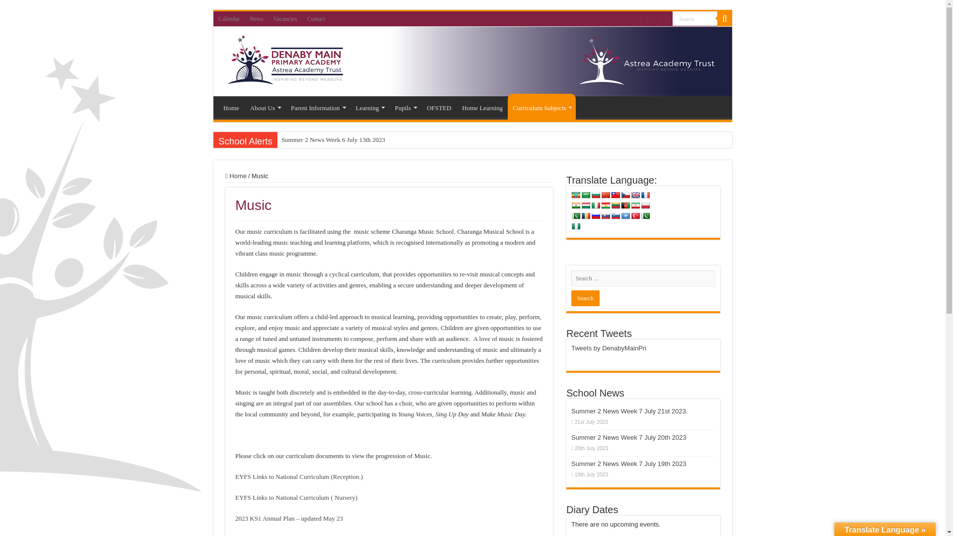 This screenshot has width=953, height=536. Describe the element at coordinates (316, 18) in the screenshot. I see `Contact` at that location.